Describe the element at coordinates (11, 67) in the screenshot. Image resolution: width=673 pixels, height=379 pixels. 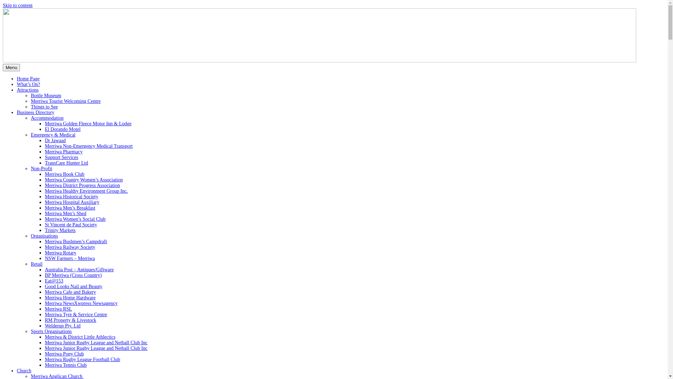
I see `Menu` at that location.